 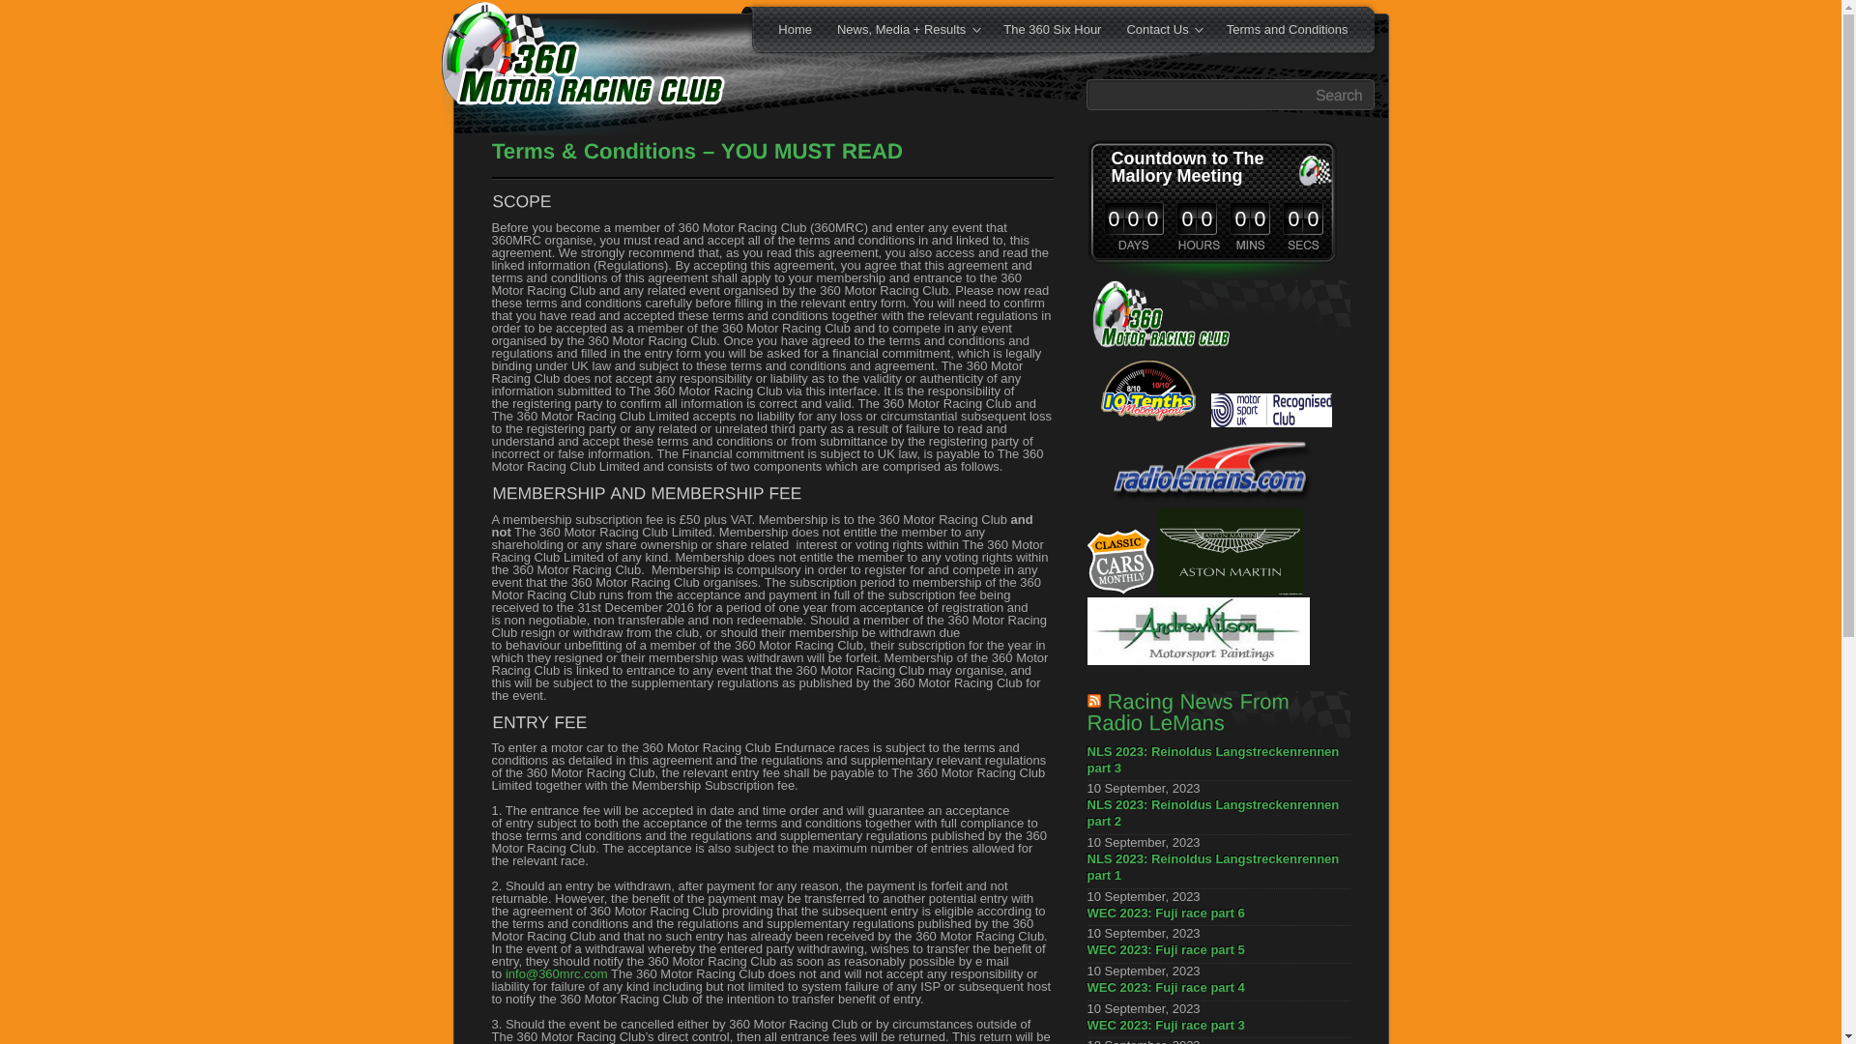 What do you see at coordinates (1218, 991) in the screenshot?
I see `WEC 2023: Fuji race part 4` at bounding box center [1218, 991].